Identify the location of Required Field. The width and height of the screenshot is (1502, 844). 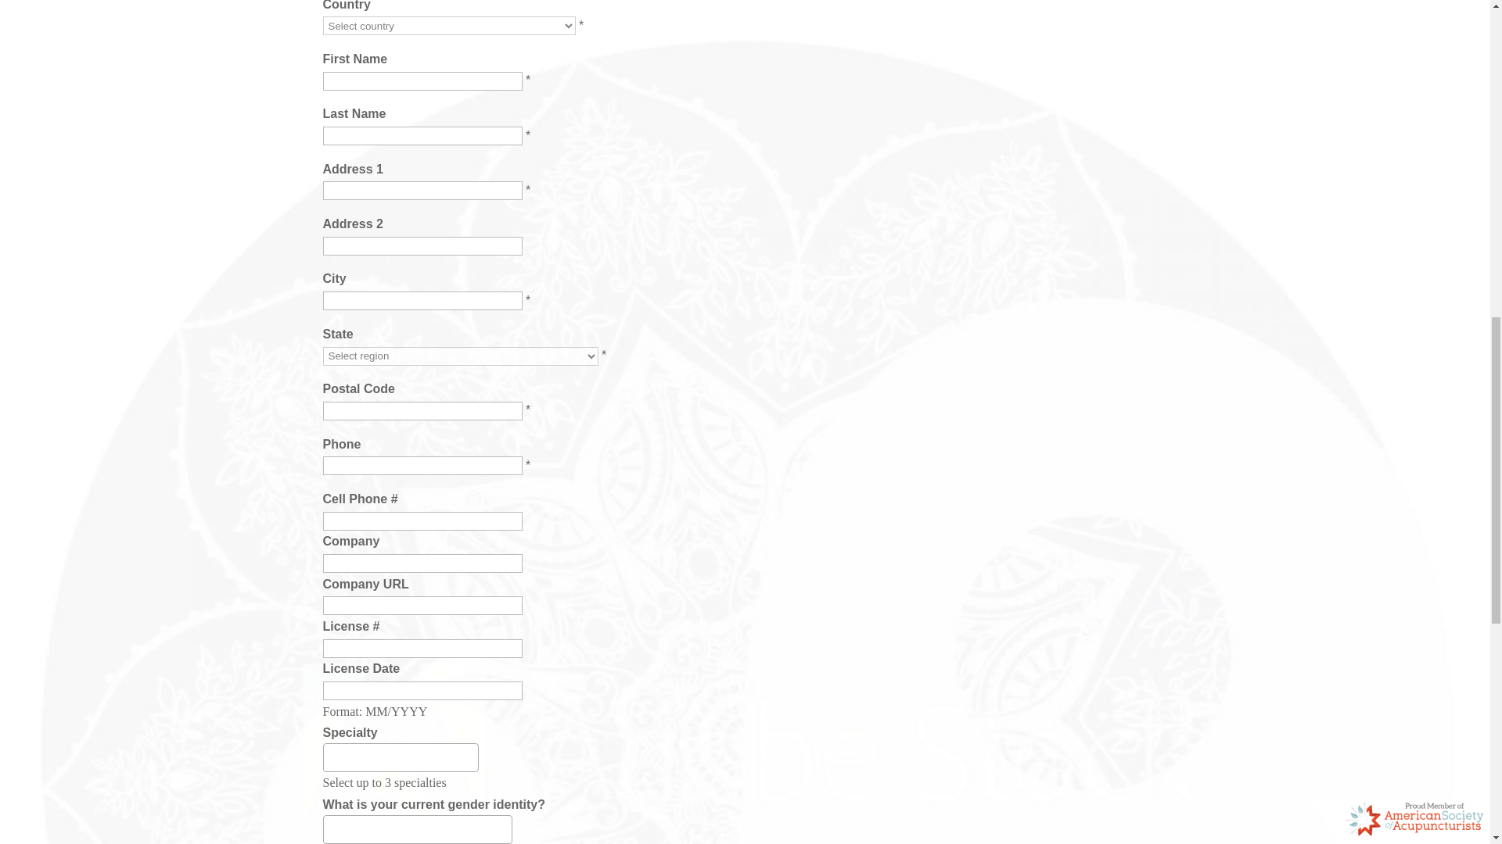
(527, 465).